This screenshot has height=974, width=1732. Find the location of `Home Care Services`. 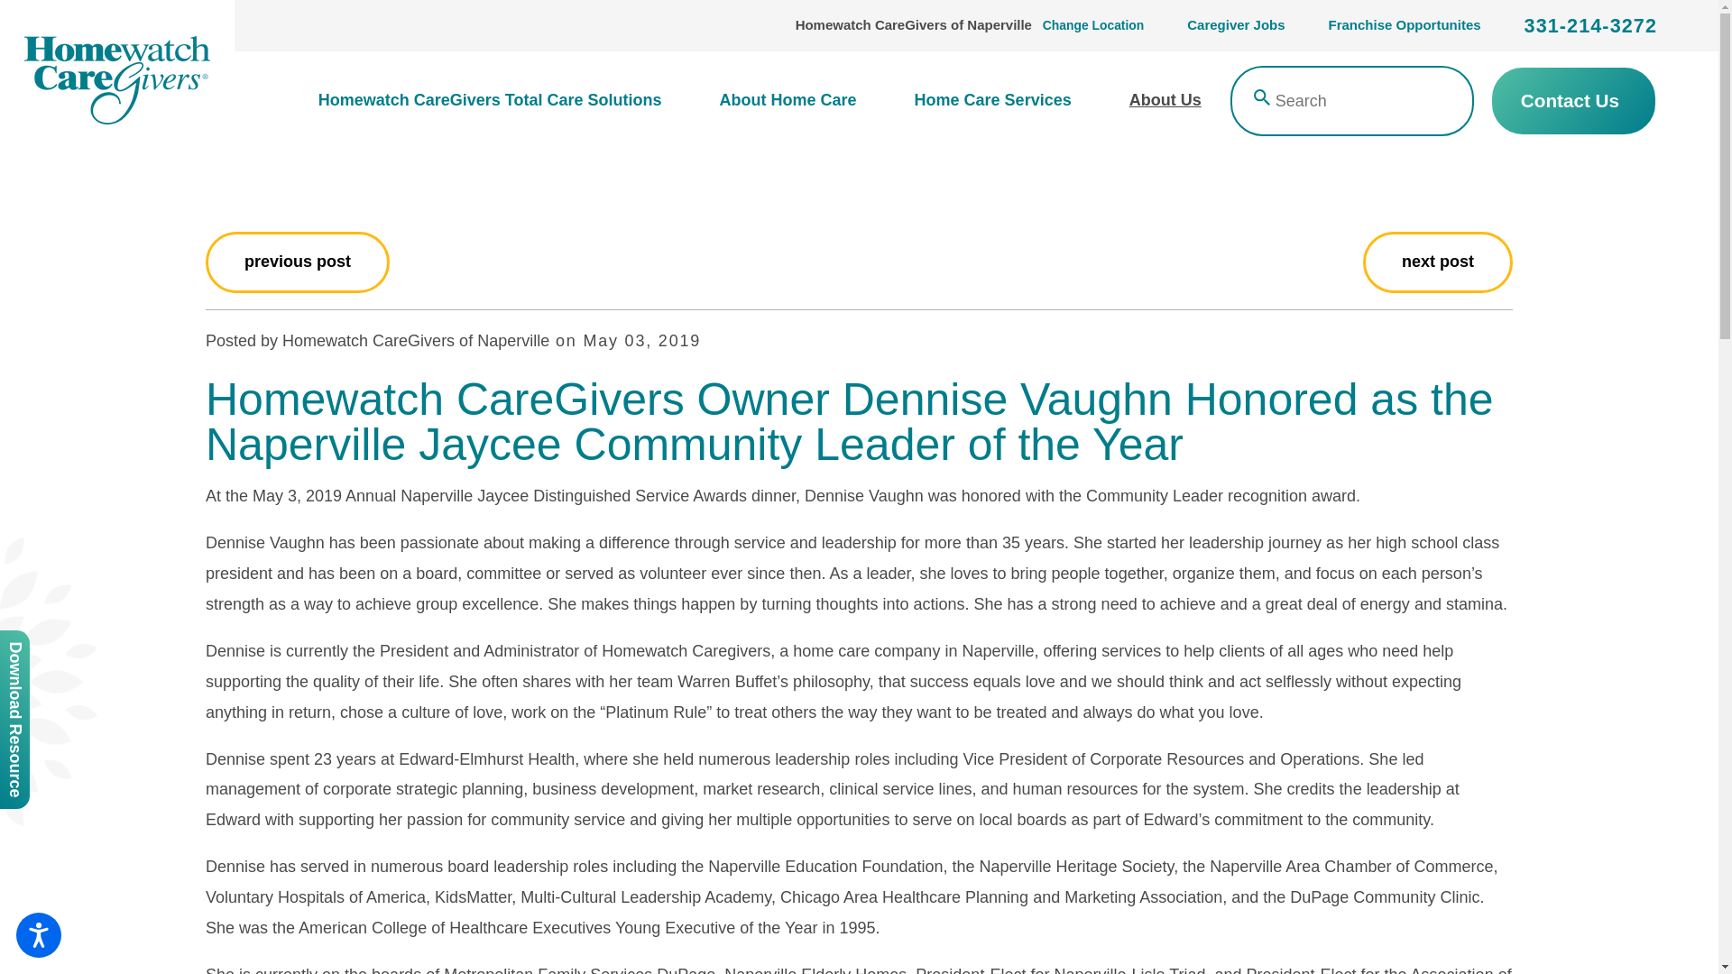

Home Care Services is located at coordinates (992, 101).